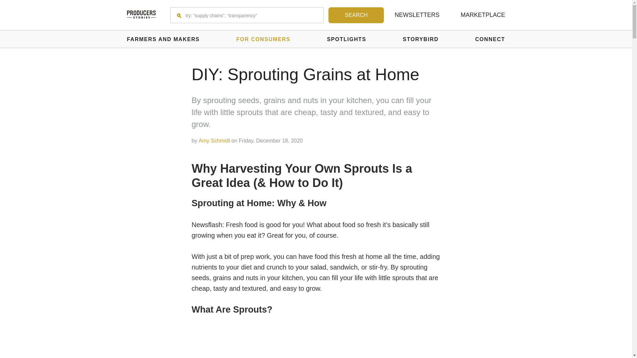 The image size is (637, 358). What do you see at coordinates (490, 39) in the screenshot?
I see `CONNECT` at bounding box center [490, 39].